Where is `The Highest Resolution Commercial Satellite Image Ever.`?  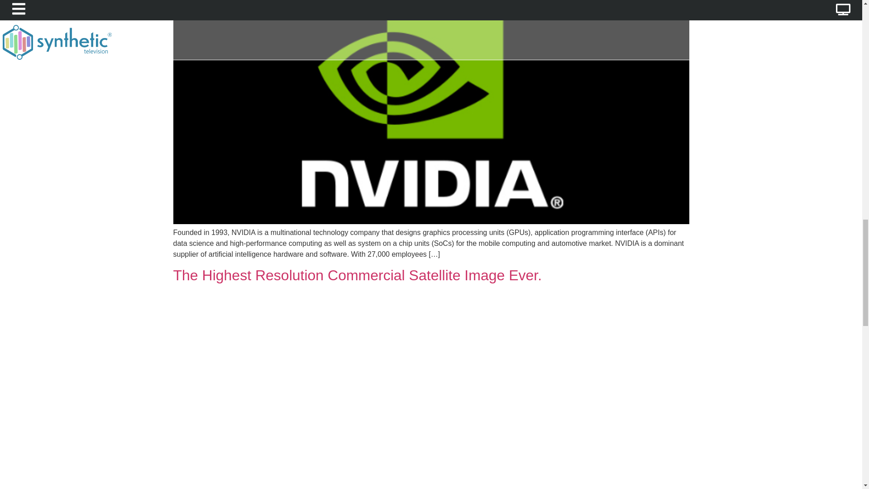
The Highest Resolution Commercial Satellite Image Ever. is located at coordinates (357, 275).